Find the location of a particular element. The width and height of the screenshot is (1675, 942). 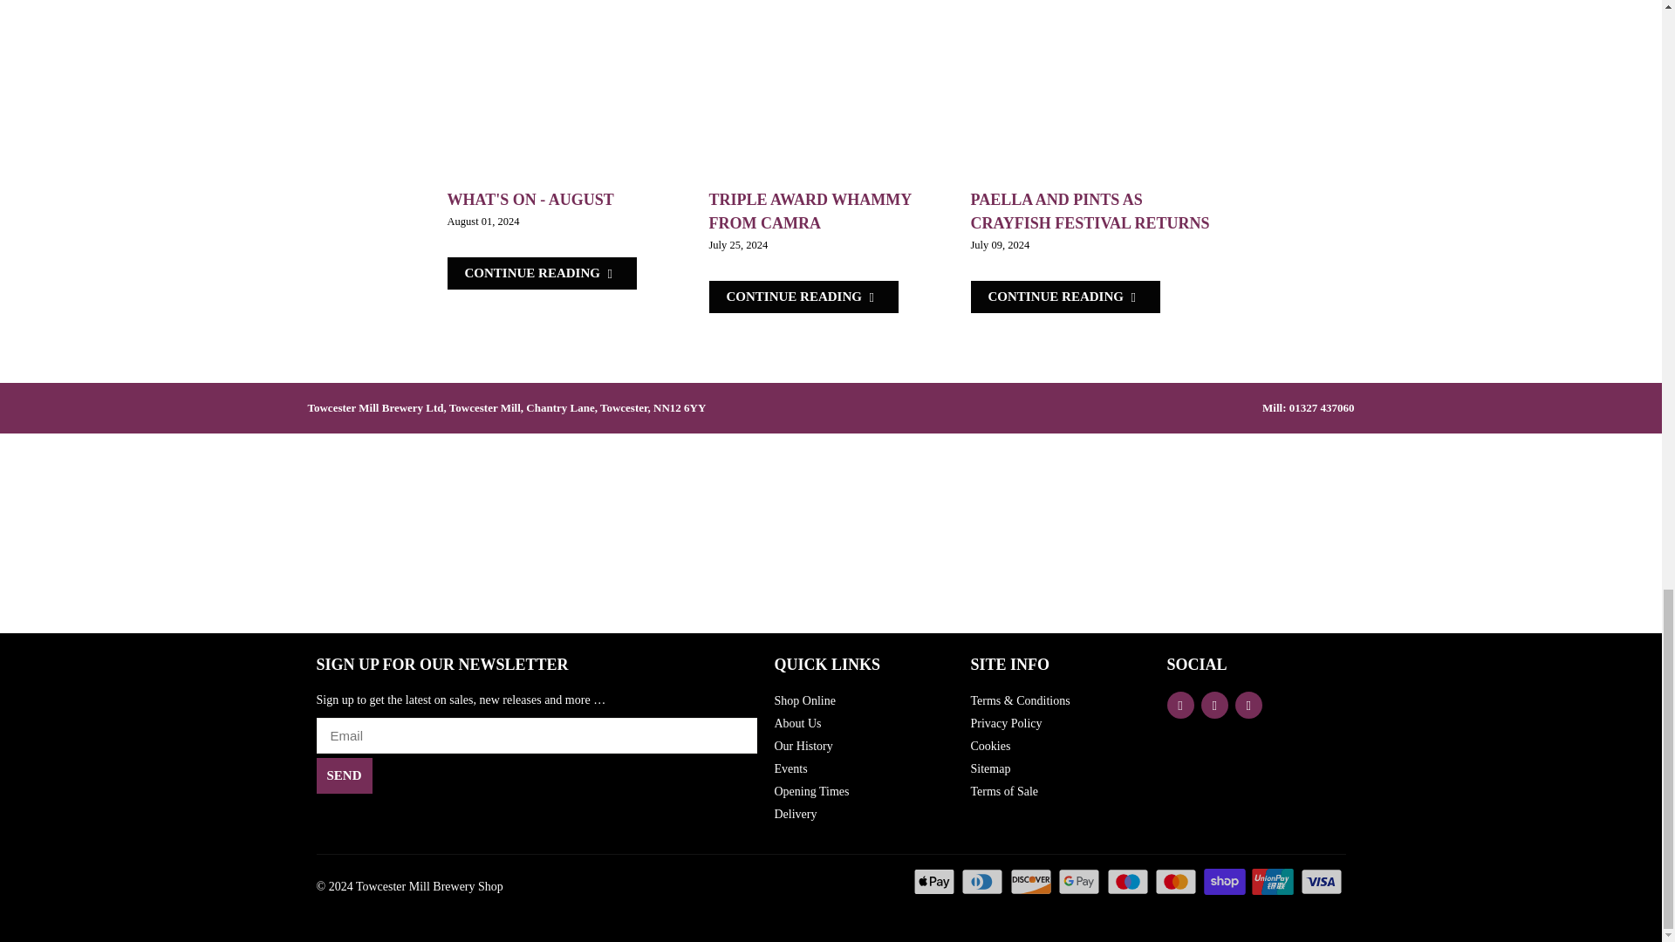

Triple award whammy from CAMRA is located at coordinates (810, 211).